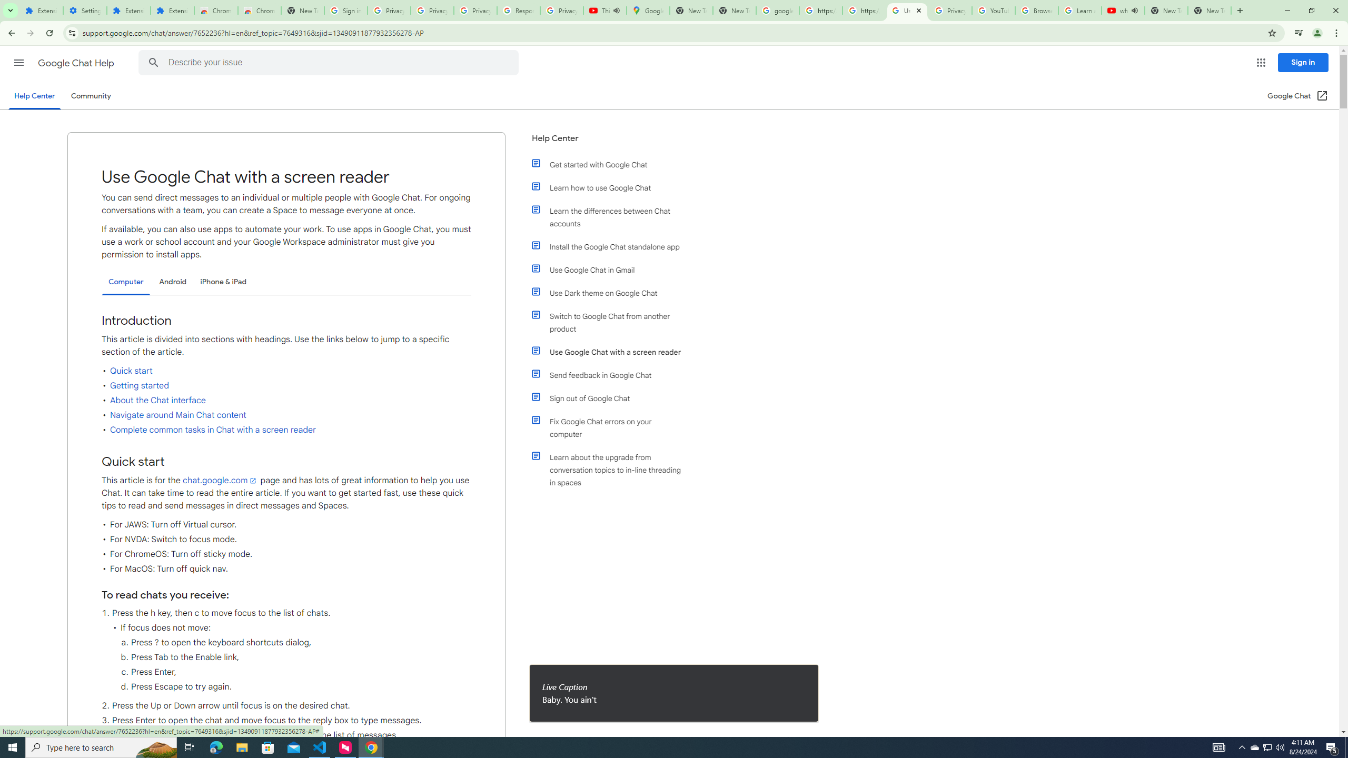 This screenshot has width=1348, height=758. Describe the element at coordinates (259, 11) in the screenshot. I see `Chrome Web Store - Themes` at that location.